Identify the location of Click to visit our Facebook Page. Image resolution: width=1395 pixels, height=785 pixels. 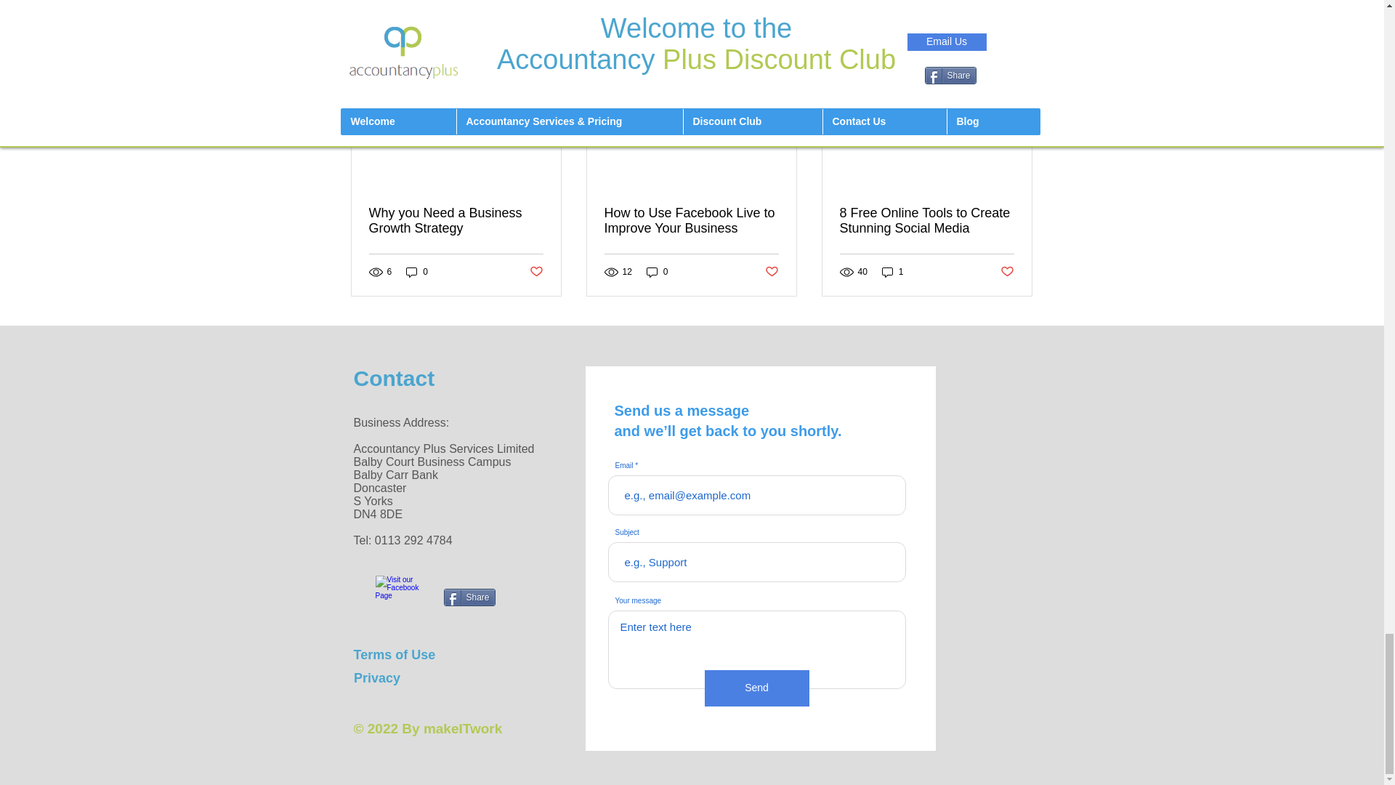
(397, 597).